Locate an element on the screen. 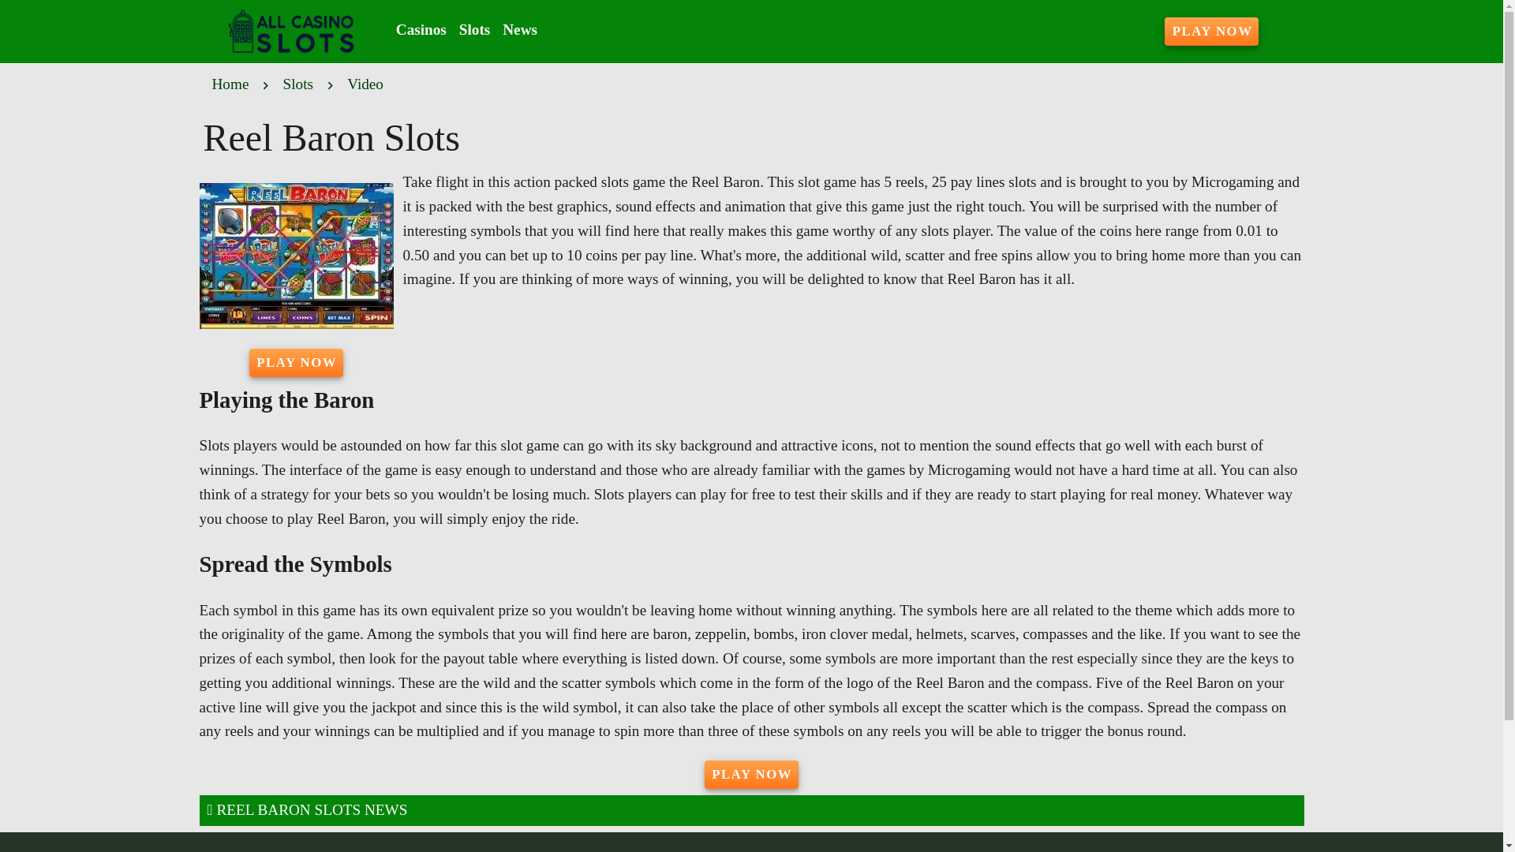  Home is located at coordinates (230, 84).